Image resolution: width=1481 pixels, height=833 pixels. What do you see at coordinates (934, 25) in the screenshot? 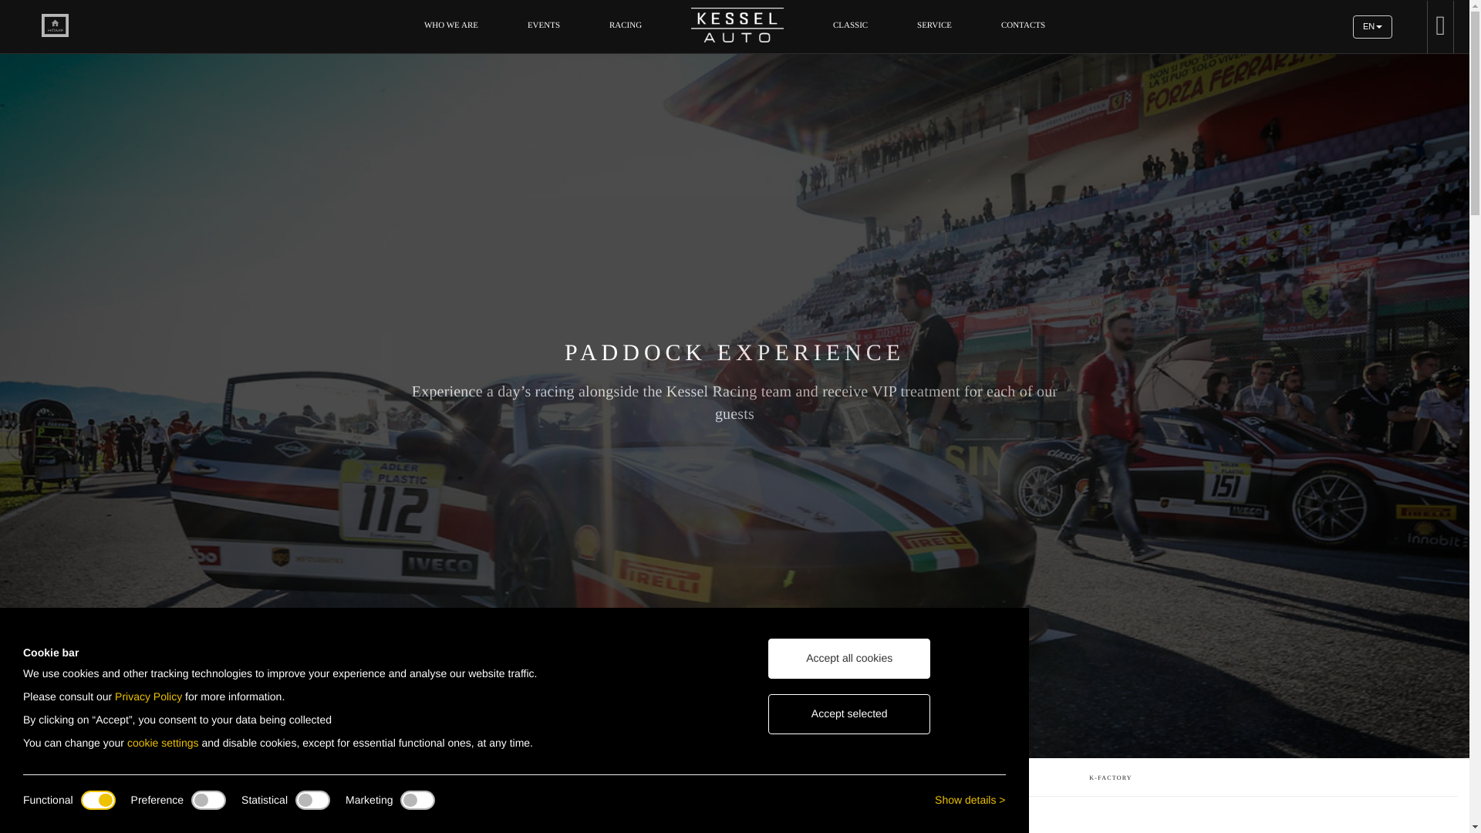
I see `SERVICE` at bounding box center [934, 25].